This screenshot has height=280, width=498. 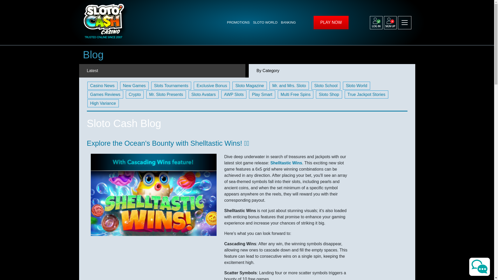 I want to click on Sloto Shop, so click(x=329, y=94).